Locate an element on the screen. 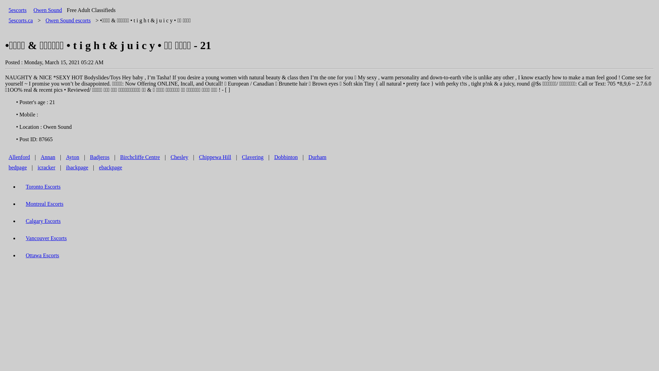 The height and width of the screenshot is (371, 659). Birchcliffe Centre is located at coordinates (140, 157).